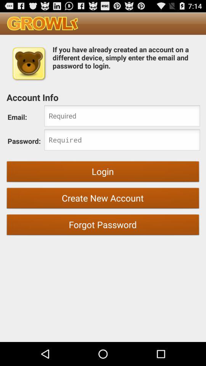 This screenshot has width=206, height=366. What do you see at coordinates (42, 23) in the screenshot?
I see `click on the growlr in the top left corner` at bounding box center [42, 23].